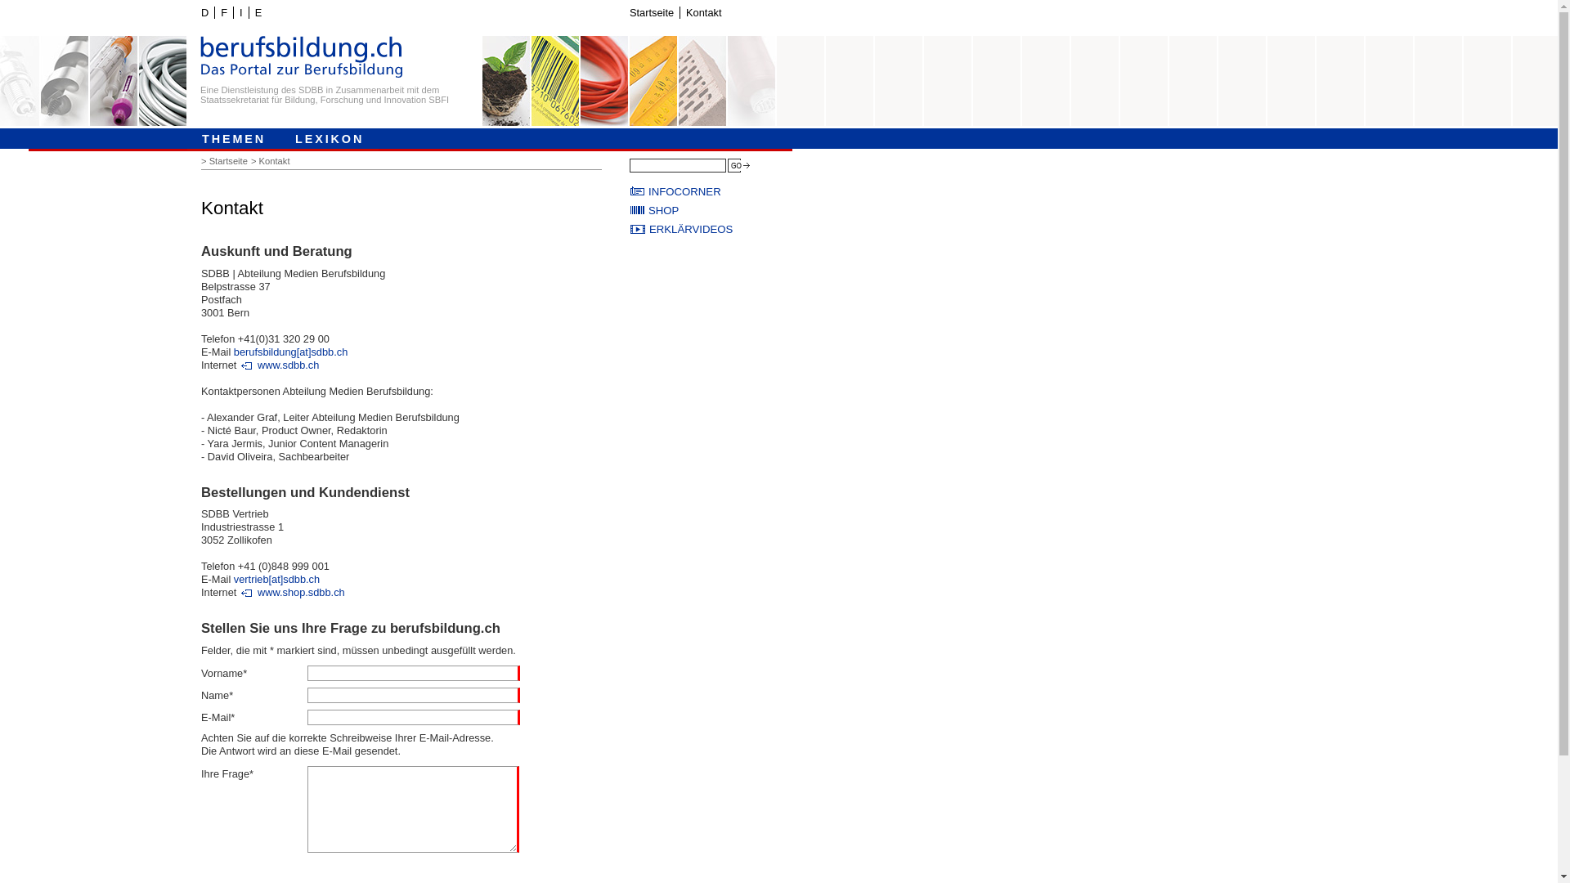 This screenshot has width=1570, height=883. What do you see at coordinates (204, 13) in the screenshot?
I see `D` at bounding box center [204, 13].